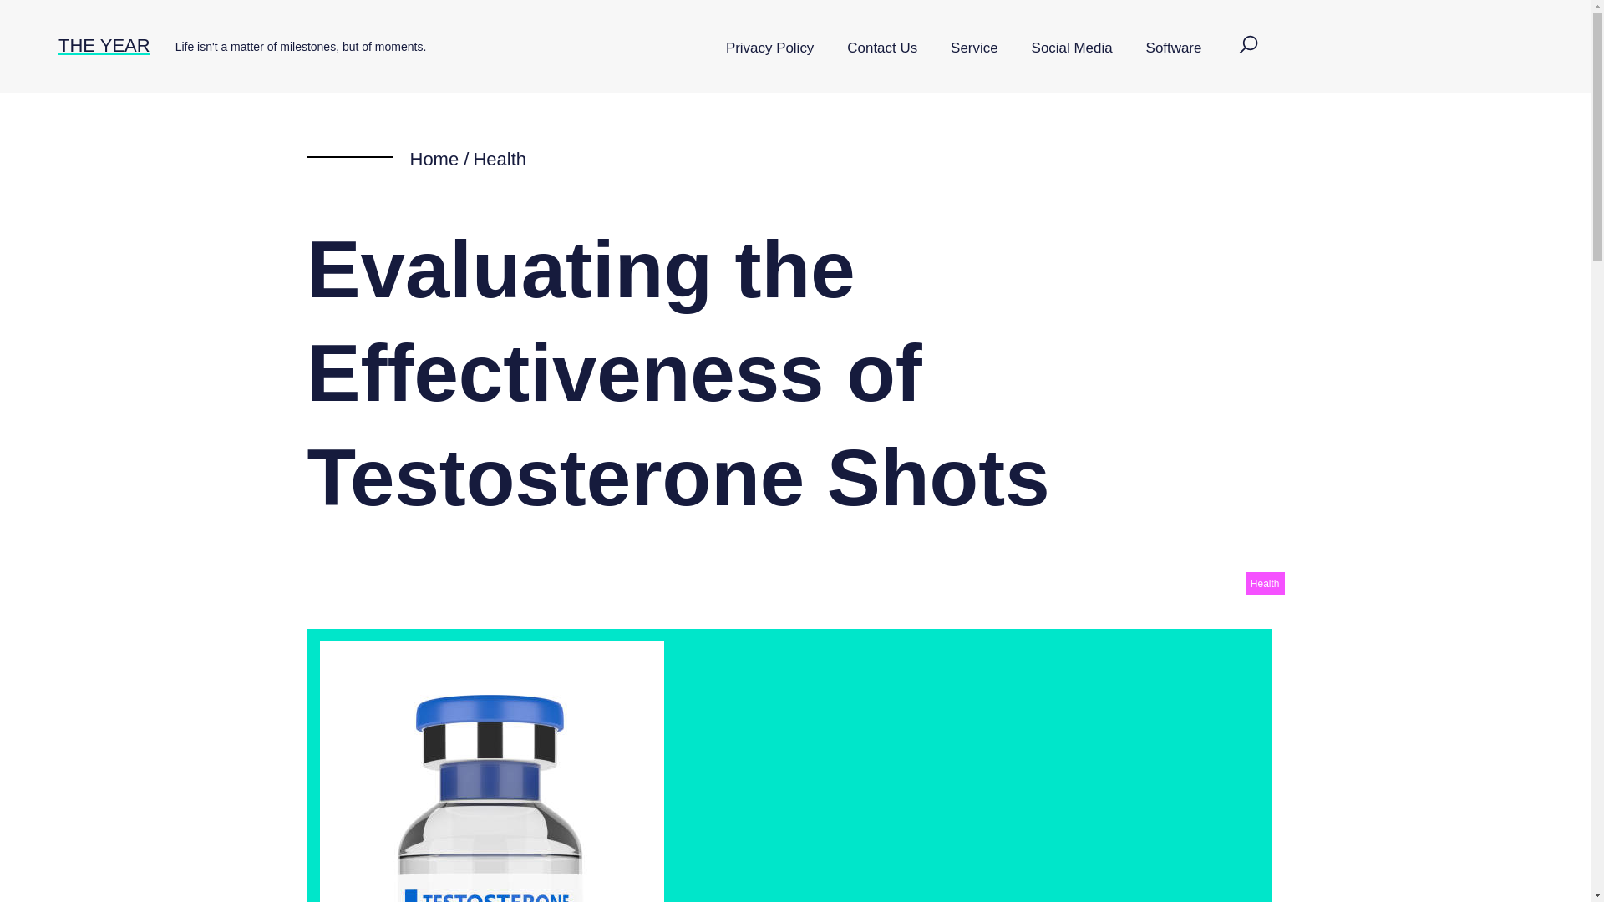 The image size is (1604, 902). Describe the element at coordinates (104, 45) in the screenshot. I see `THE YEAR` at that location.